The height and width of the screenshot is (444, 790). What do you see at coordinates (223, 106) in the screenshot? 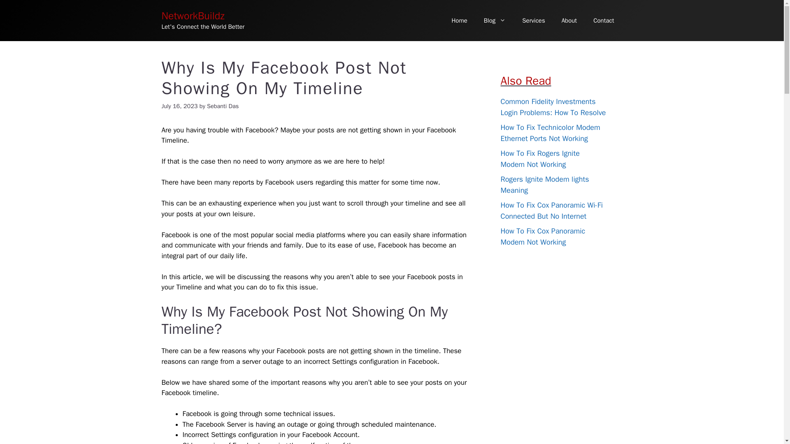
I see `View all posts by Sebanti Das` at bounding box center [223, 106].